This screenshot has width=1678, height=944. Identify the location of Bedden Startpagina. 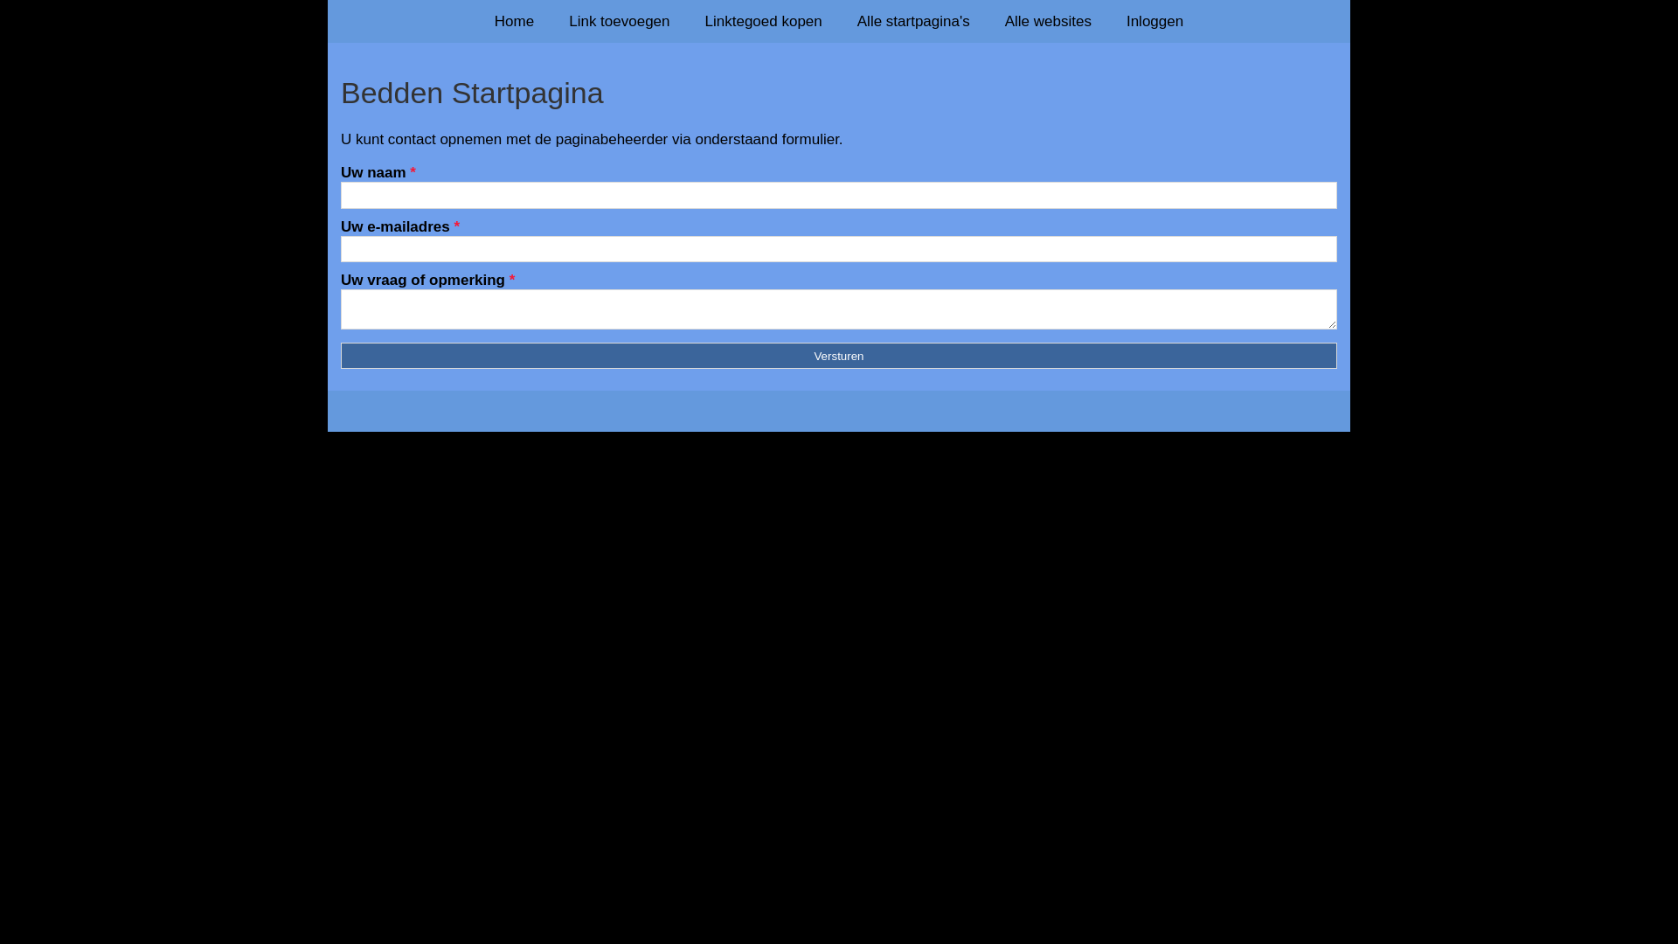
(839, 93).